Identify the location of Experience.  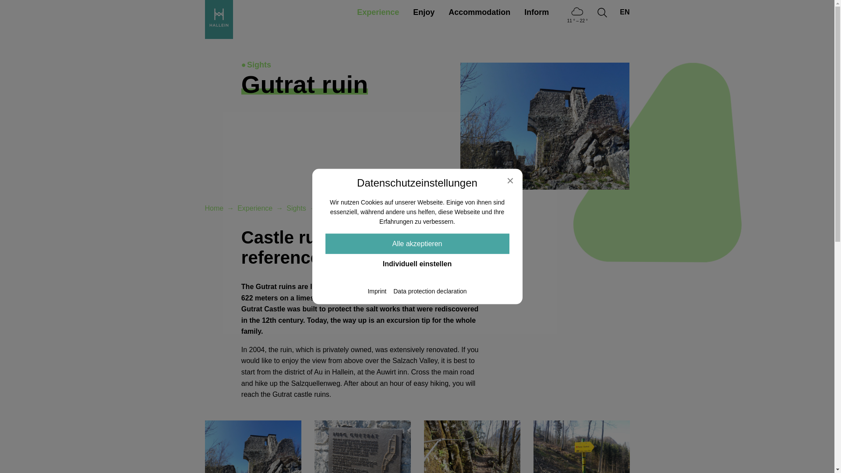
(378, 12).